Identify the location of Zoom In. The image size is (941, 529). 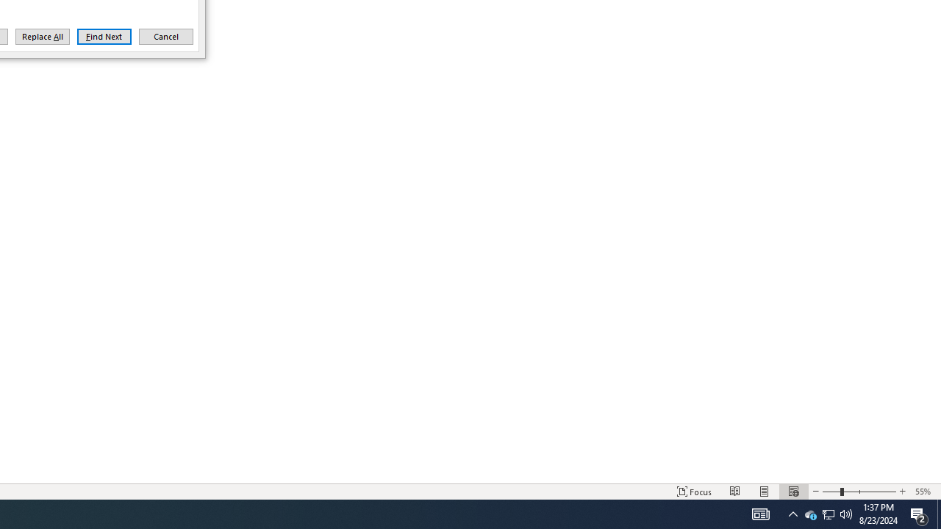
(902, 491).